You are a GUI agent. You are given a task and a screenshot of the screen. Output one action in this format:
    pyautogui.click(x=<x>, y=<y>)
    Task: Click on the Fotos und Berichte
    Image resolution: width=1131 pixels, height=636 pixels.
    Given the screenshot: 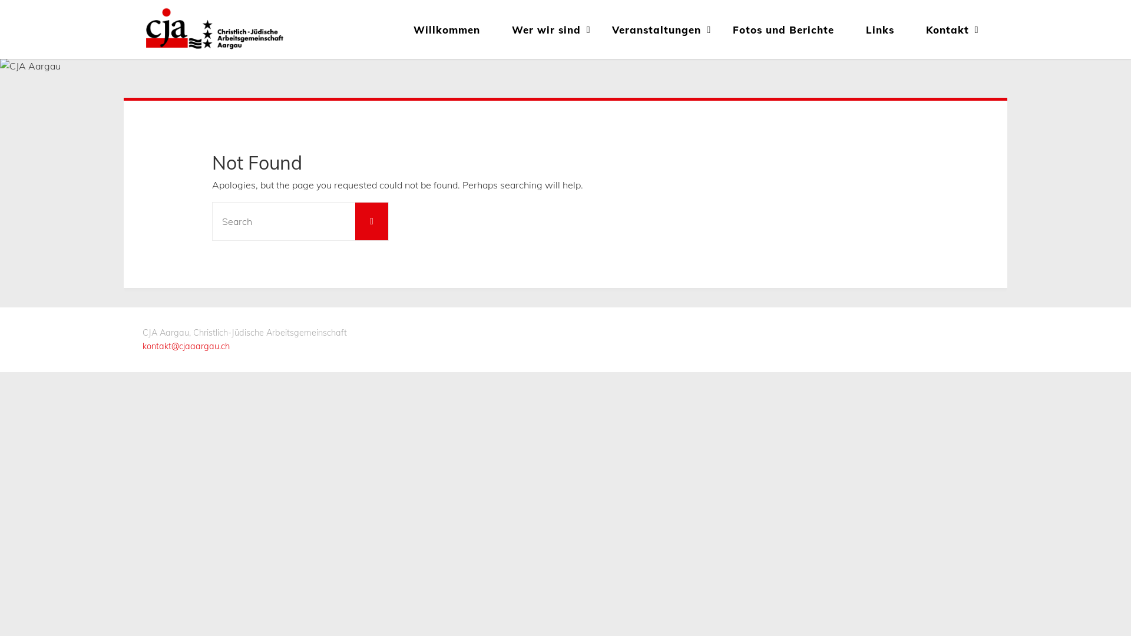 What is the action you would take?
    pyautogui.click(x=783, y=29)
    